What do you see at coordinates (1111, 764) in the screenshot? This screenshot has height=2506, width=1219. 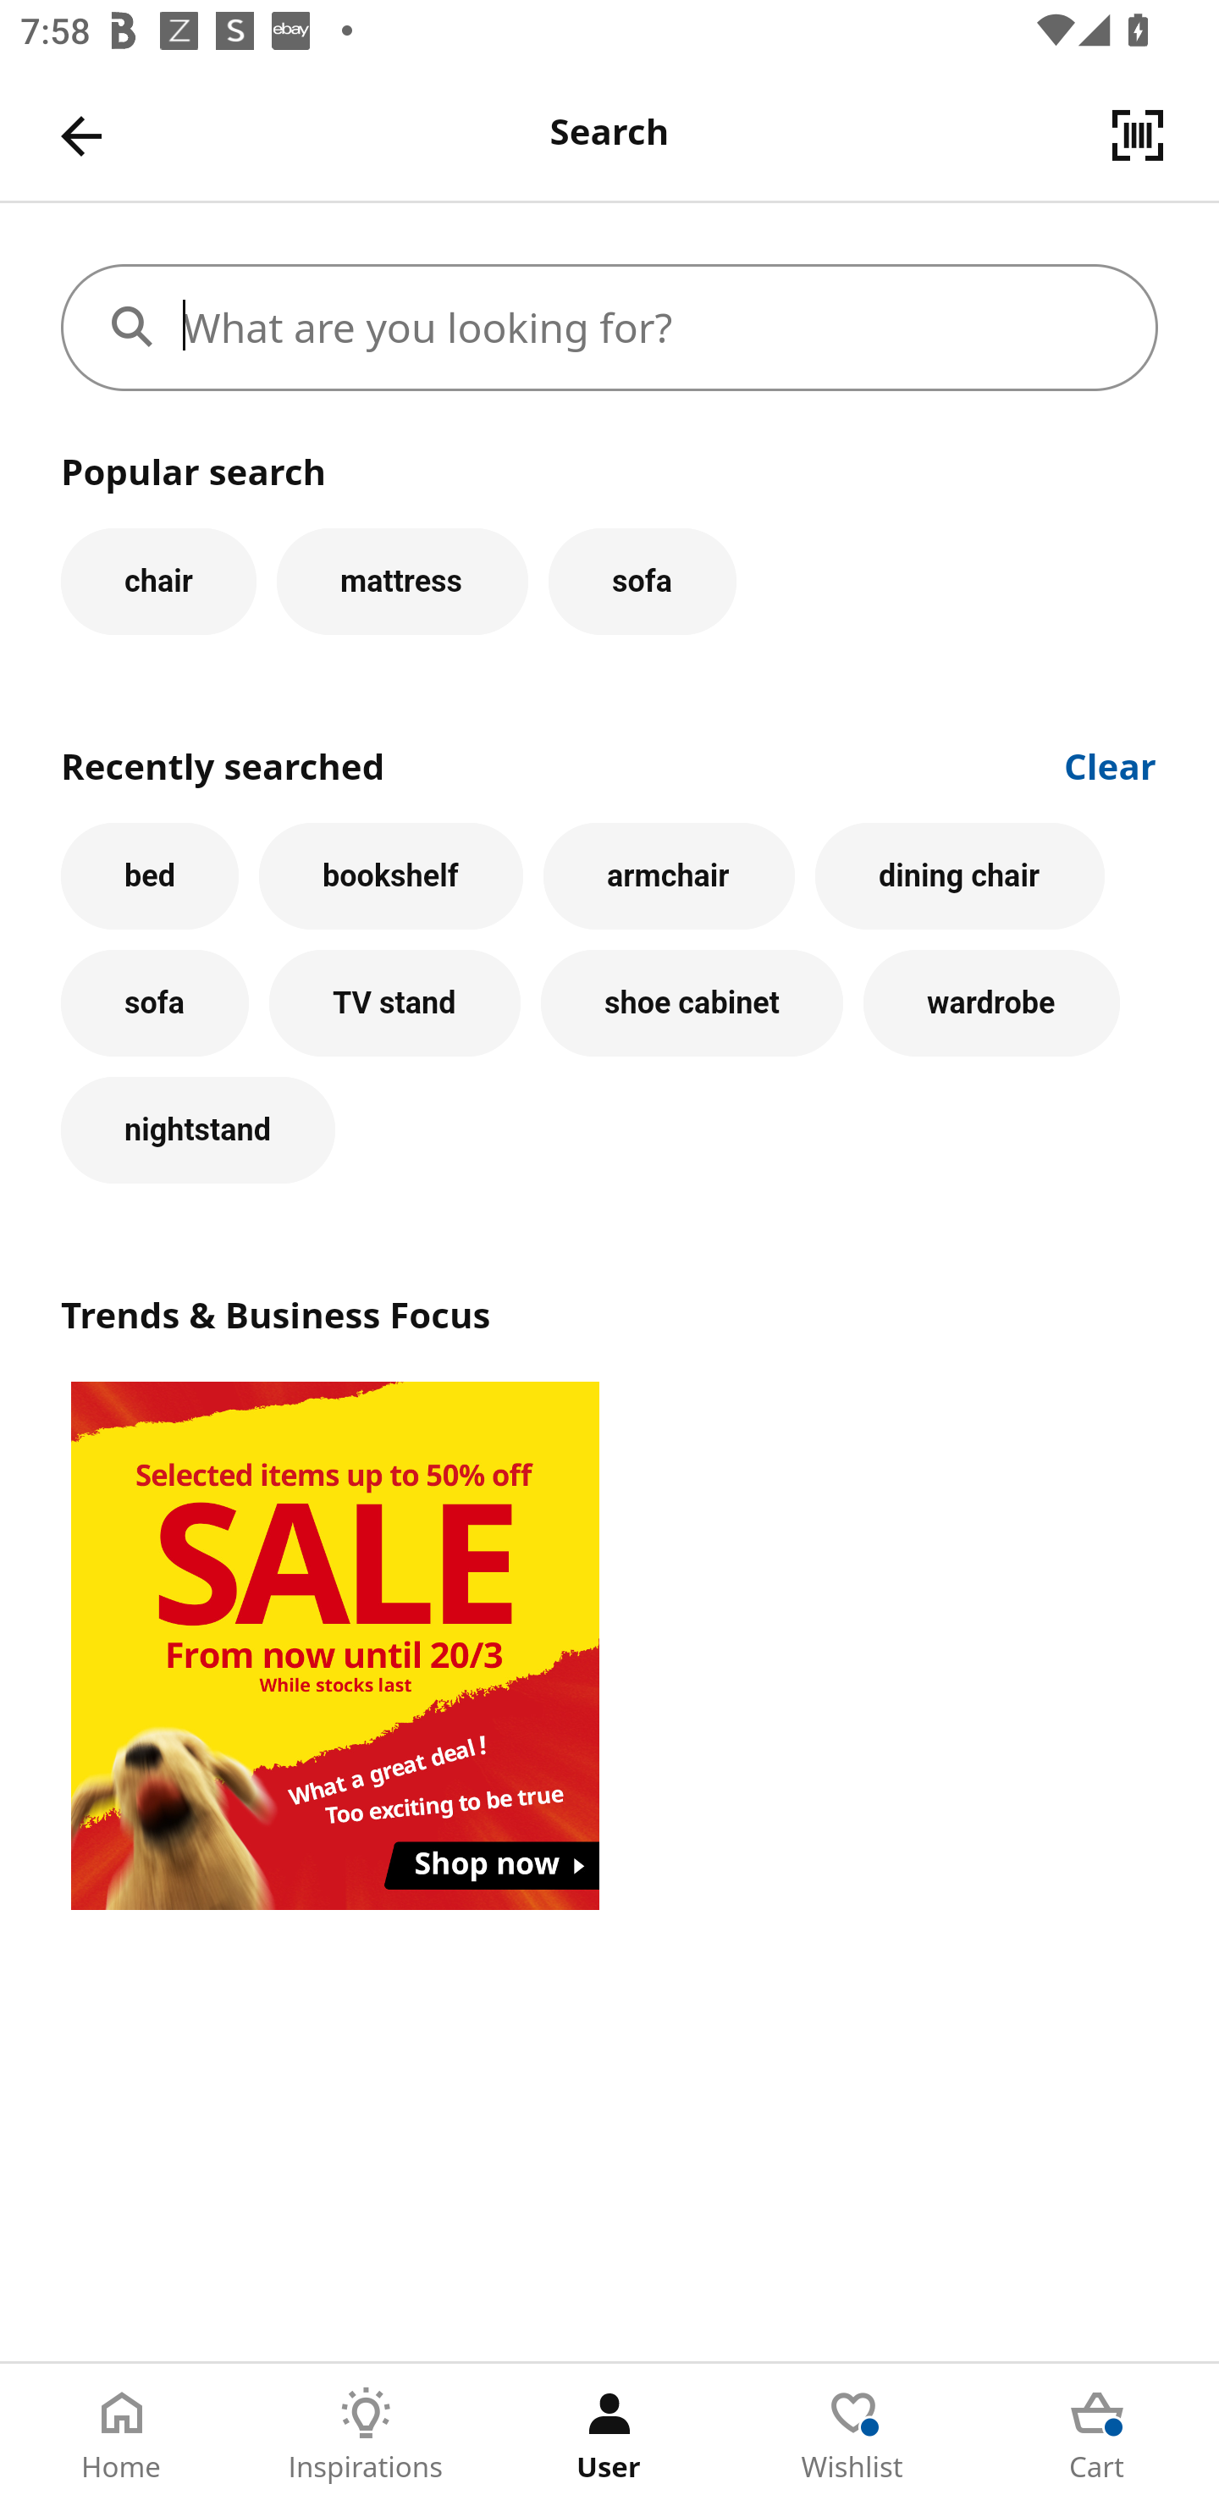 I see `Clear` at bounding box center [1111, 764].